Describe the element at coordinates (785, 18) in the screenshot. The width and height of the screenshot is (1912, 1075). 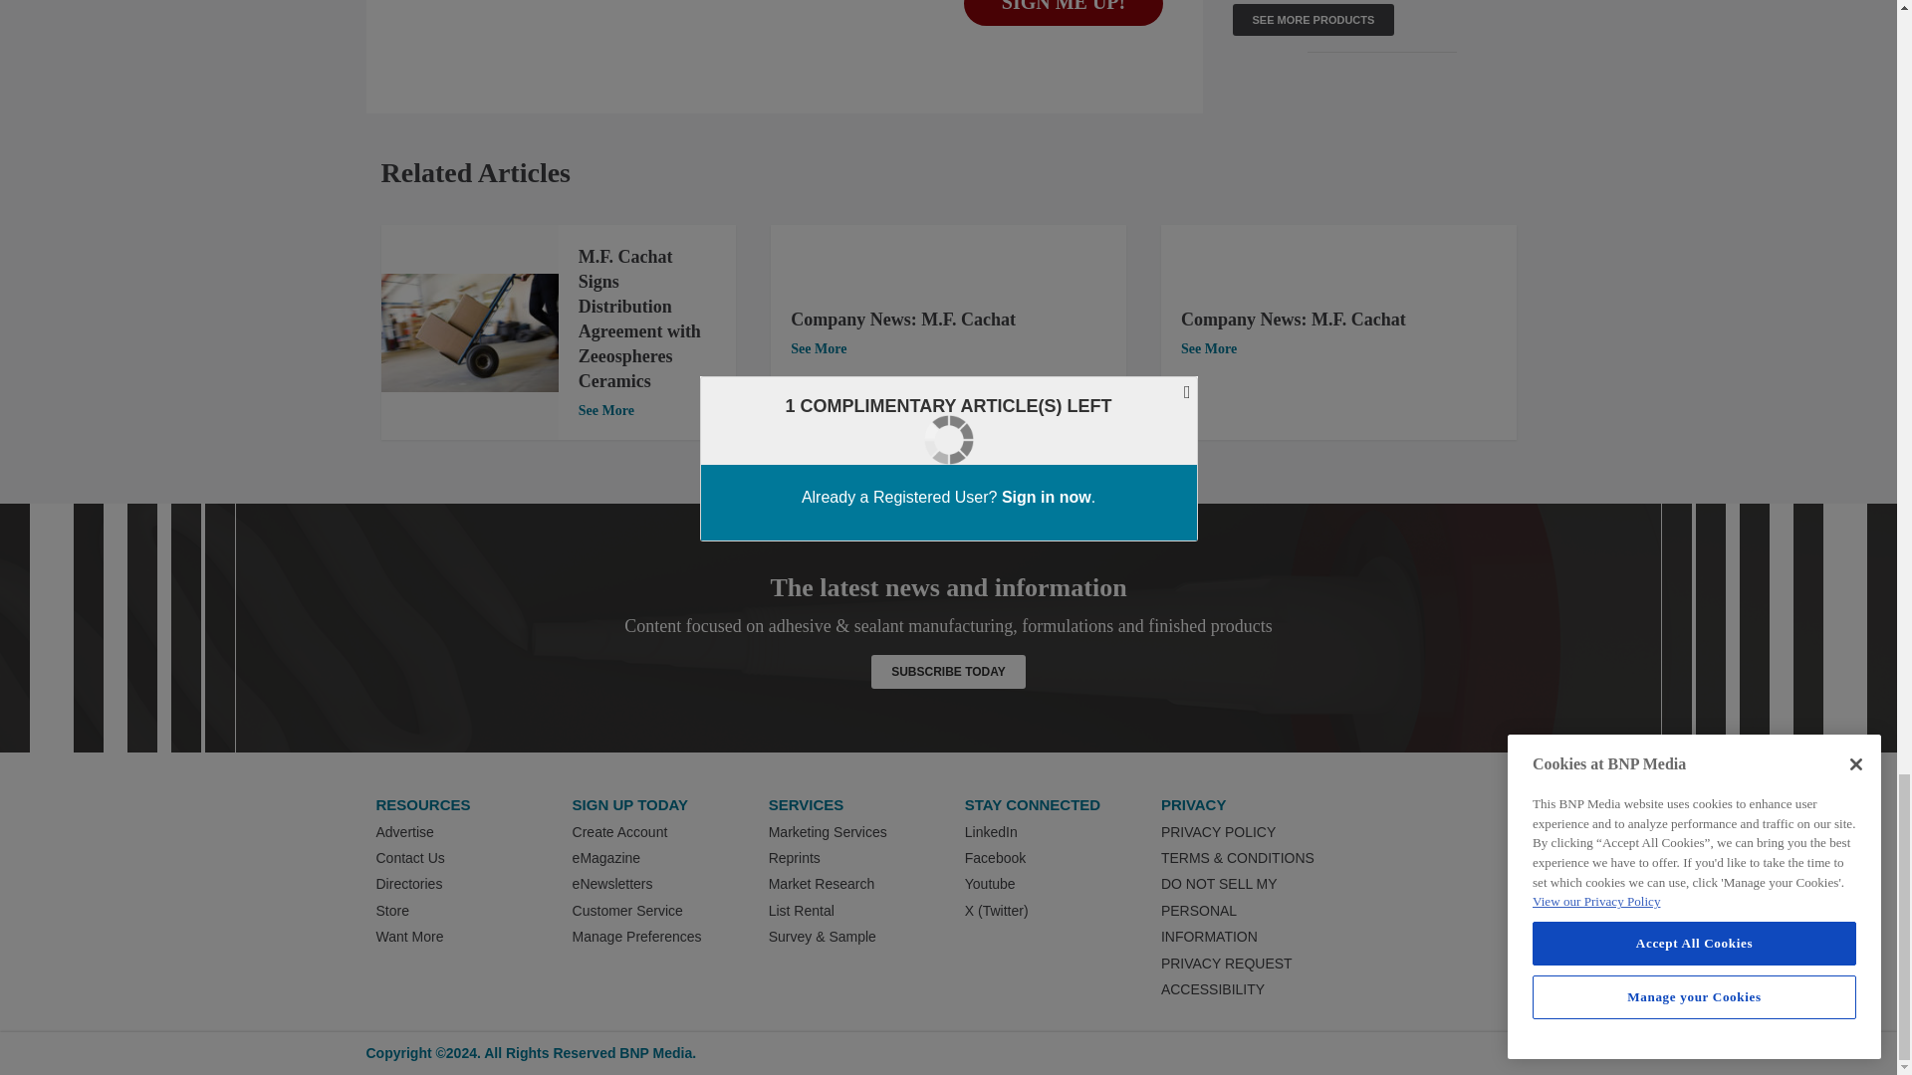
I see `Interaction questions` at that location.